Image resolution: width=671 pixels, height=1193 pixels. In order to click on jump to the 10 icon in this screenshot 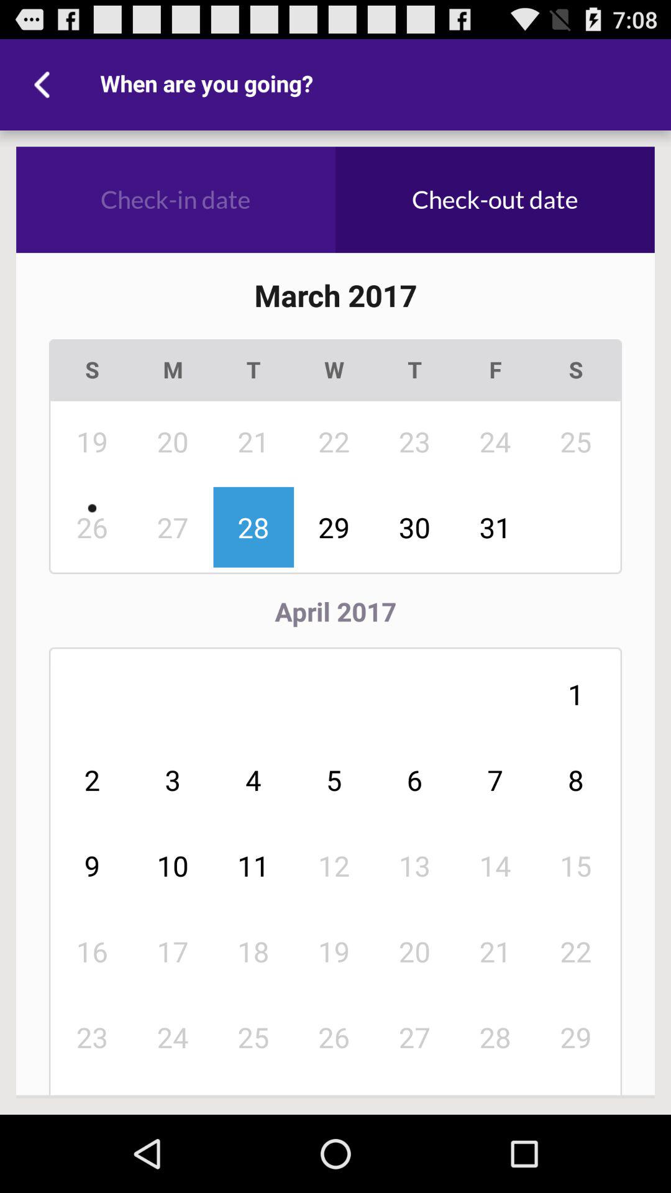, I will do `click(173, 865)`.